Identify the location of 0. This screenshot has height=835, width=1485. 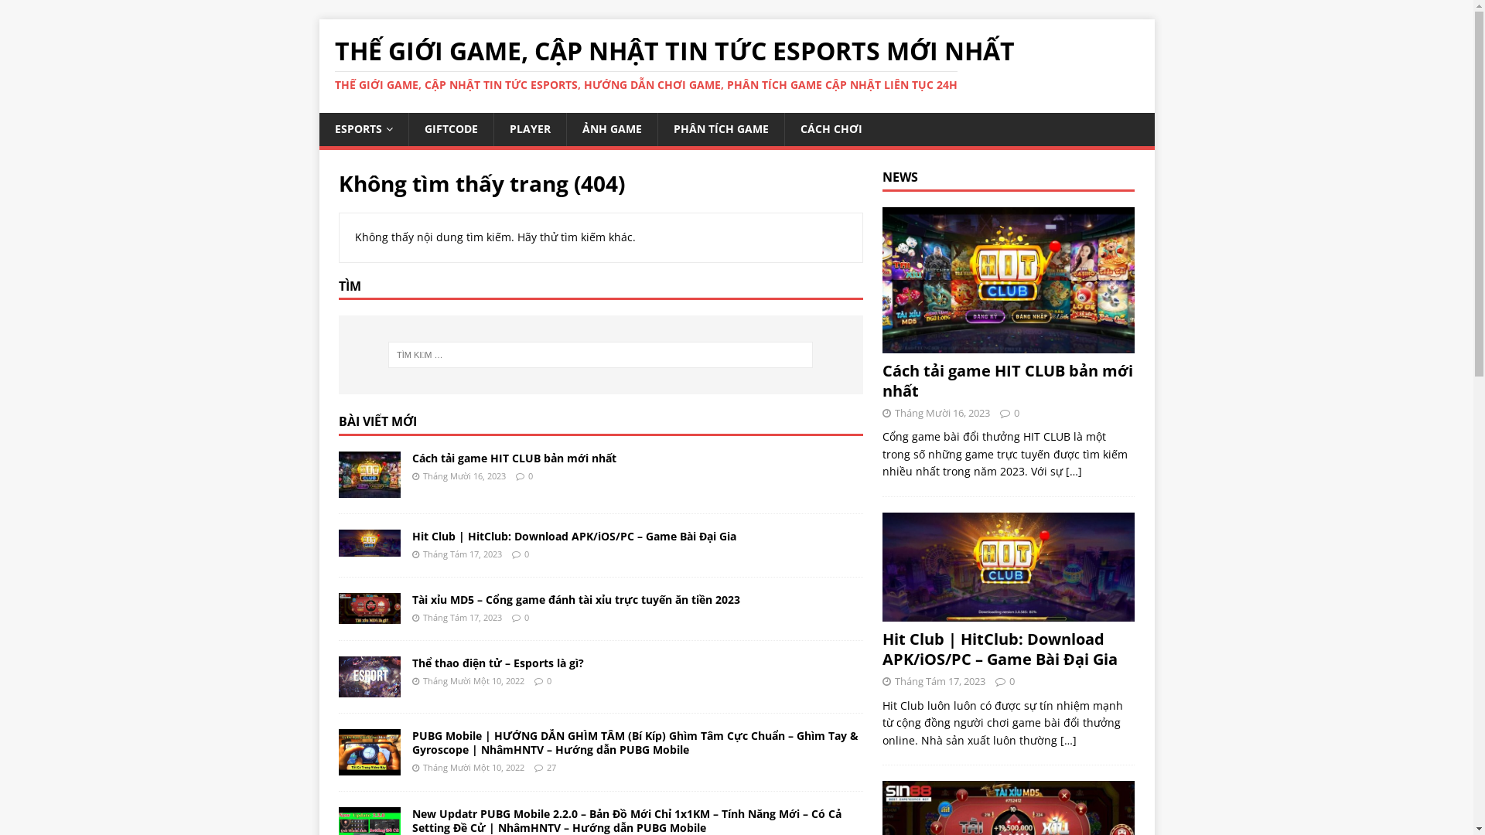
(1016, 413).